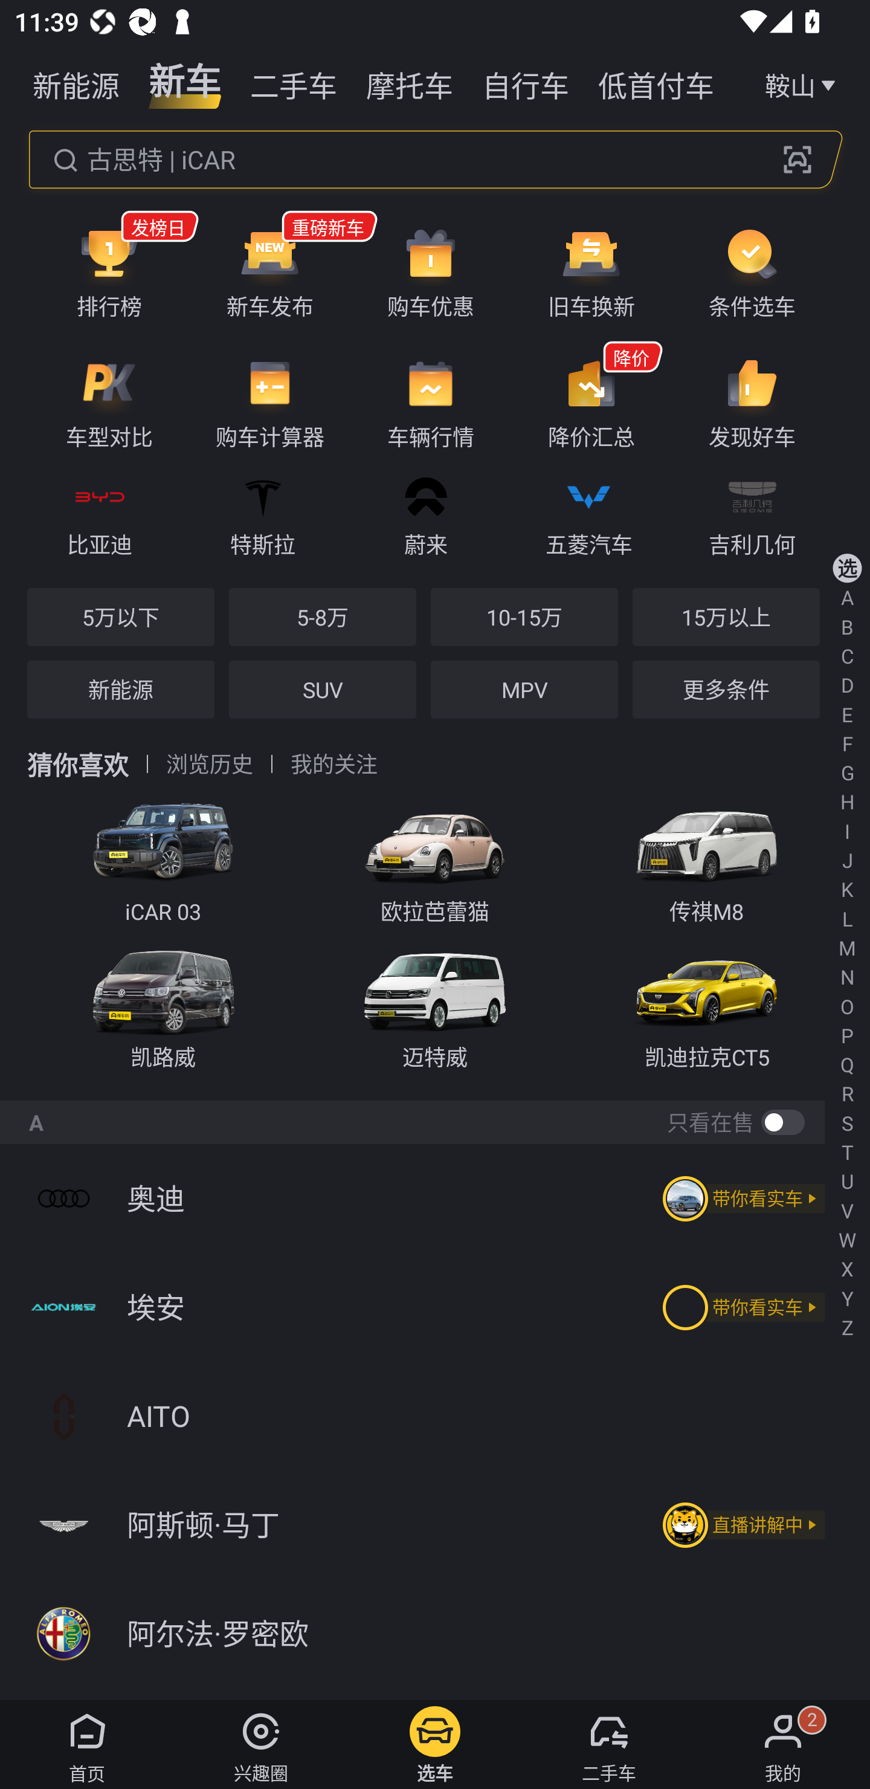 The height and width of the screenshot is (1789, 870). What do you see at coordinates (656, 83) in the screenshot?
I see `低首付车` at bounding box center [656, 83].